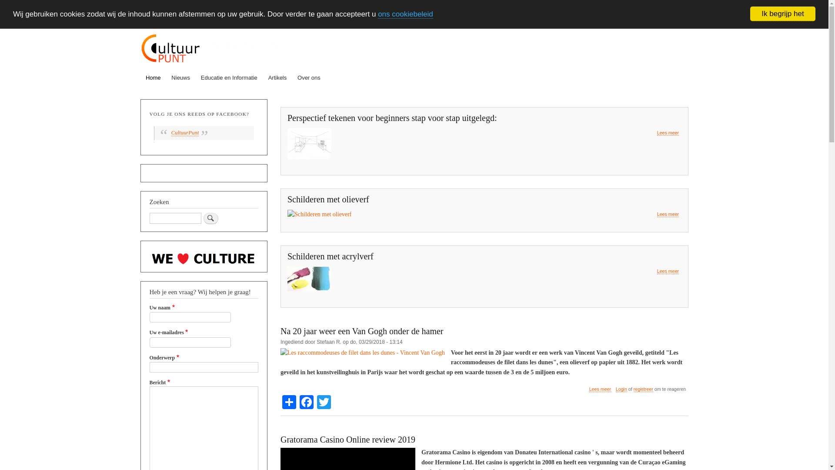 The image size is (835, 470). What do you see at coordinates (362, 331) in the screenshot?
I see `Na 20 jaar weer een Van Gogh onder de hamer` at bounding box center [362, 331].